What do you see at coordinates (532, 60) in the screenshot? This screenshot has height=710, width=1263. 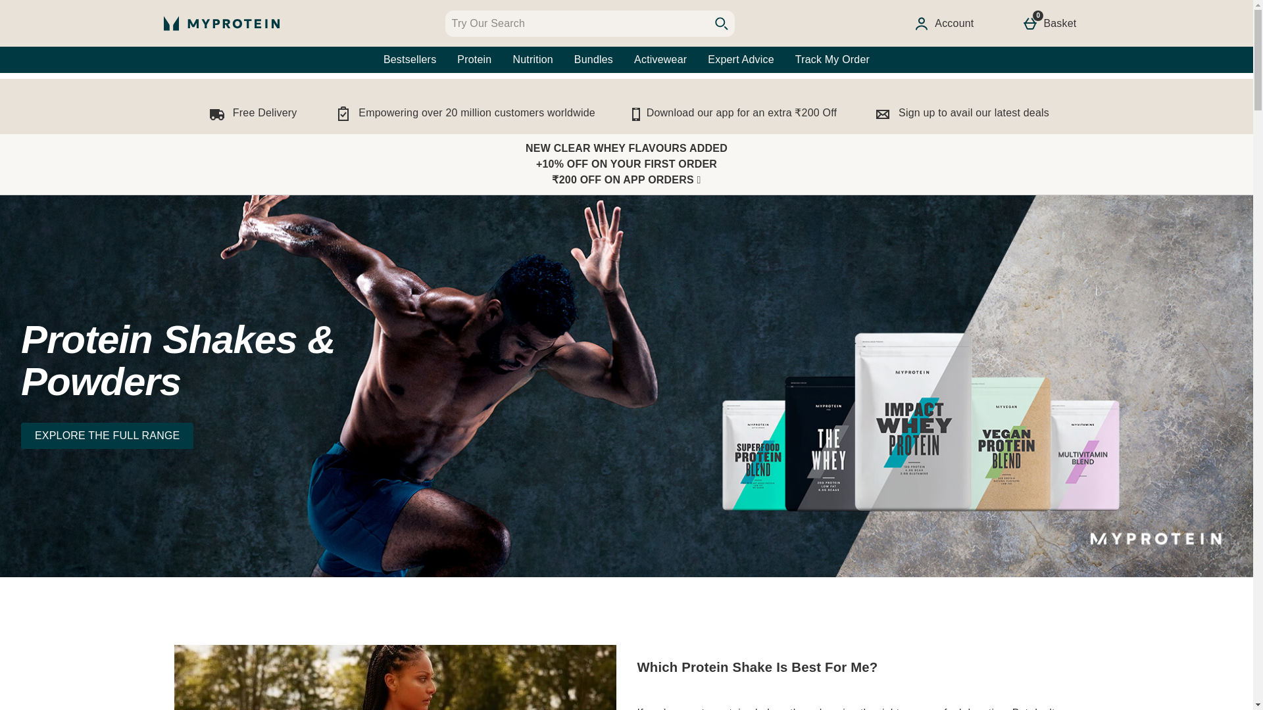 I see `Nutrition` at bounding box center [532, 60].